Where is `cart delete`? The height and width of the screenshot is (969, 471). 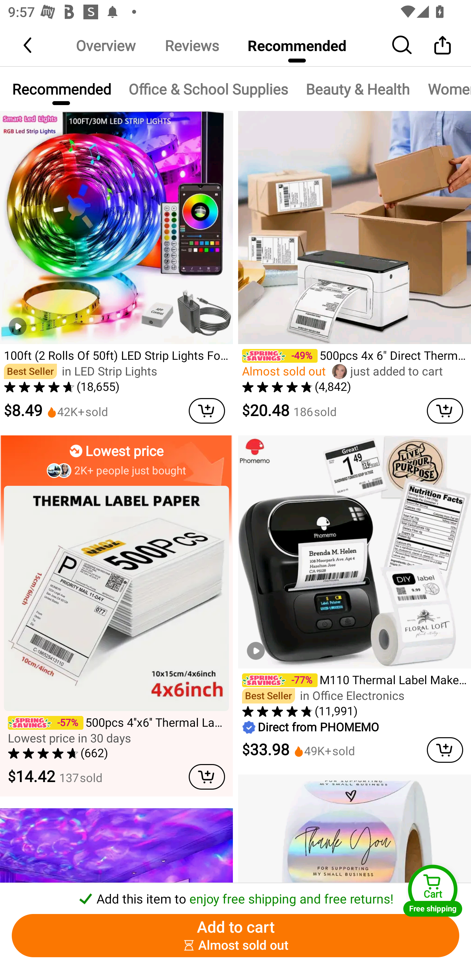 cart delete is located at coordinates (445, 750).